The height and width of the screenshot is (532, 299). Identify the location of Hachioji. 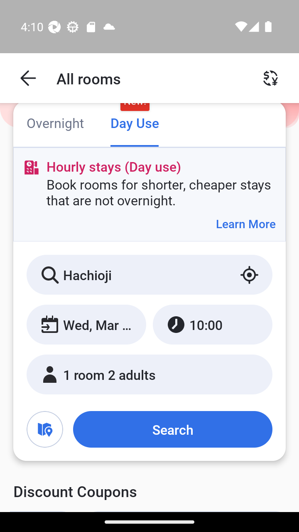
(149, 275).